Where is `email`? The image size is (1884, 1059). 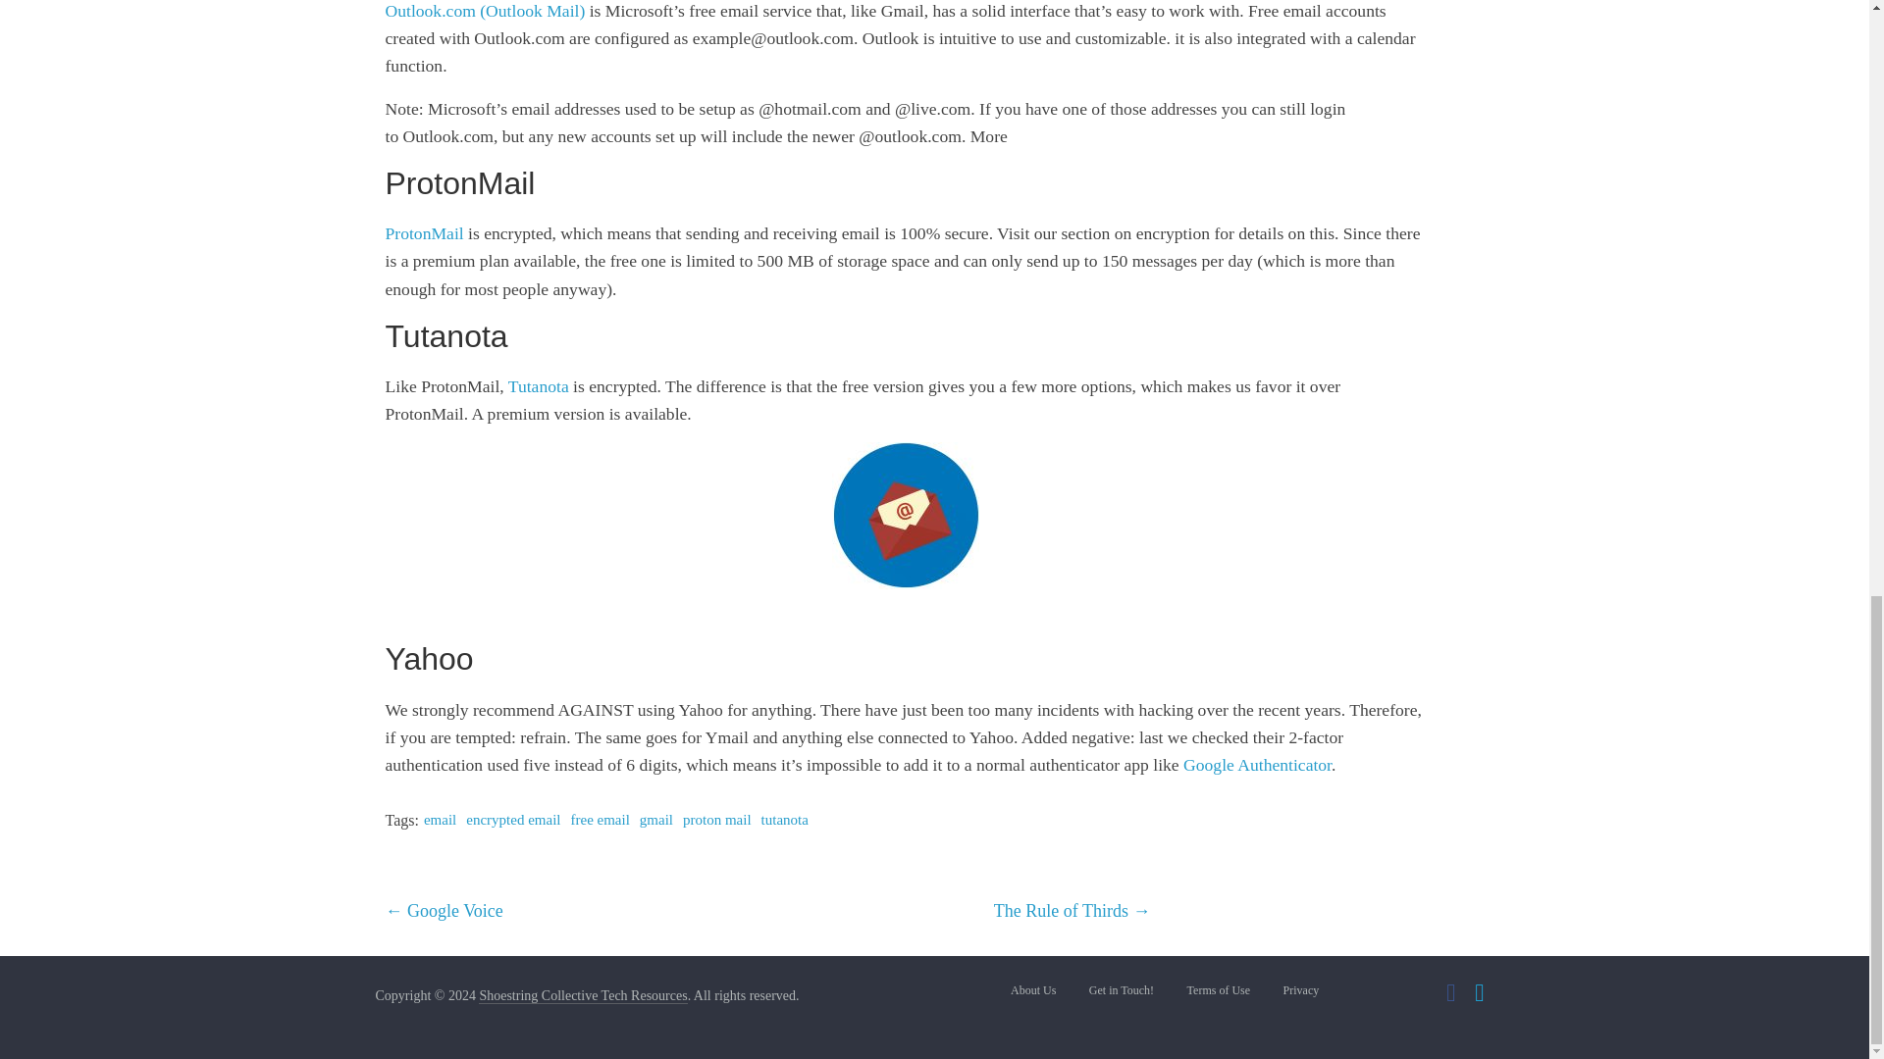
email is located at coordinates (440, 820).